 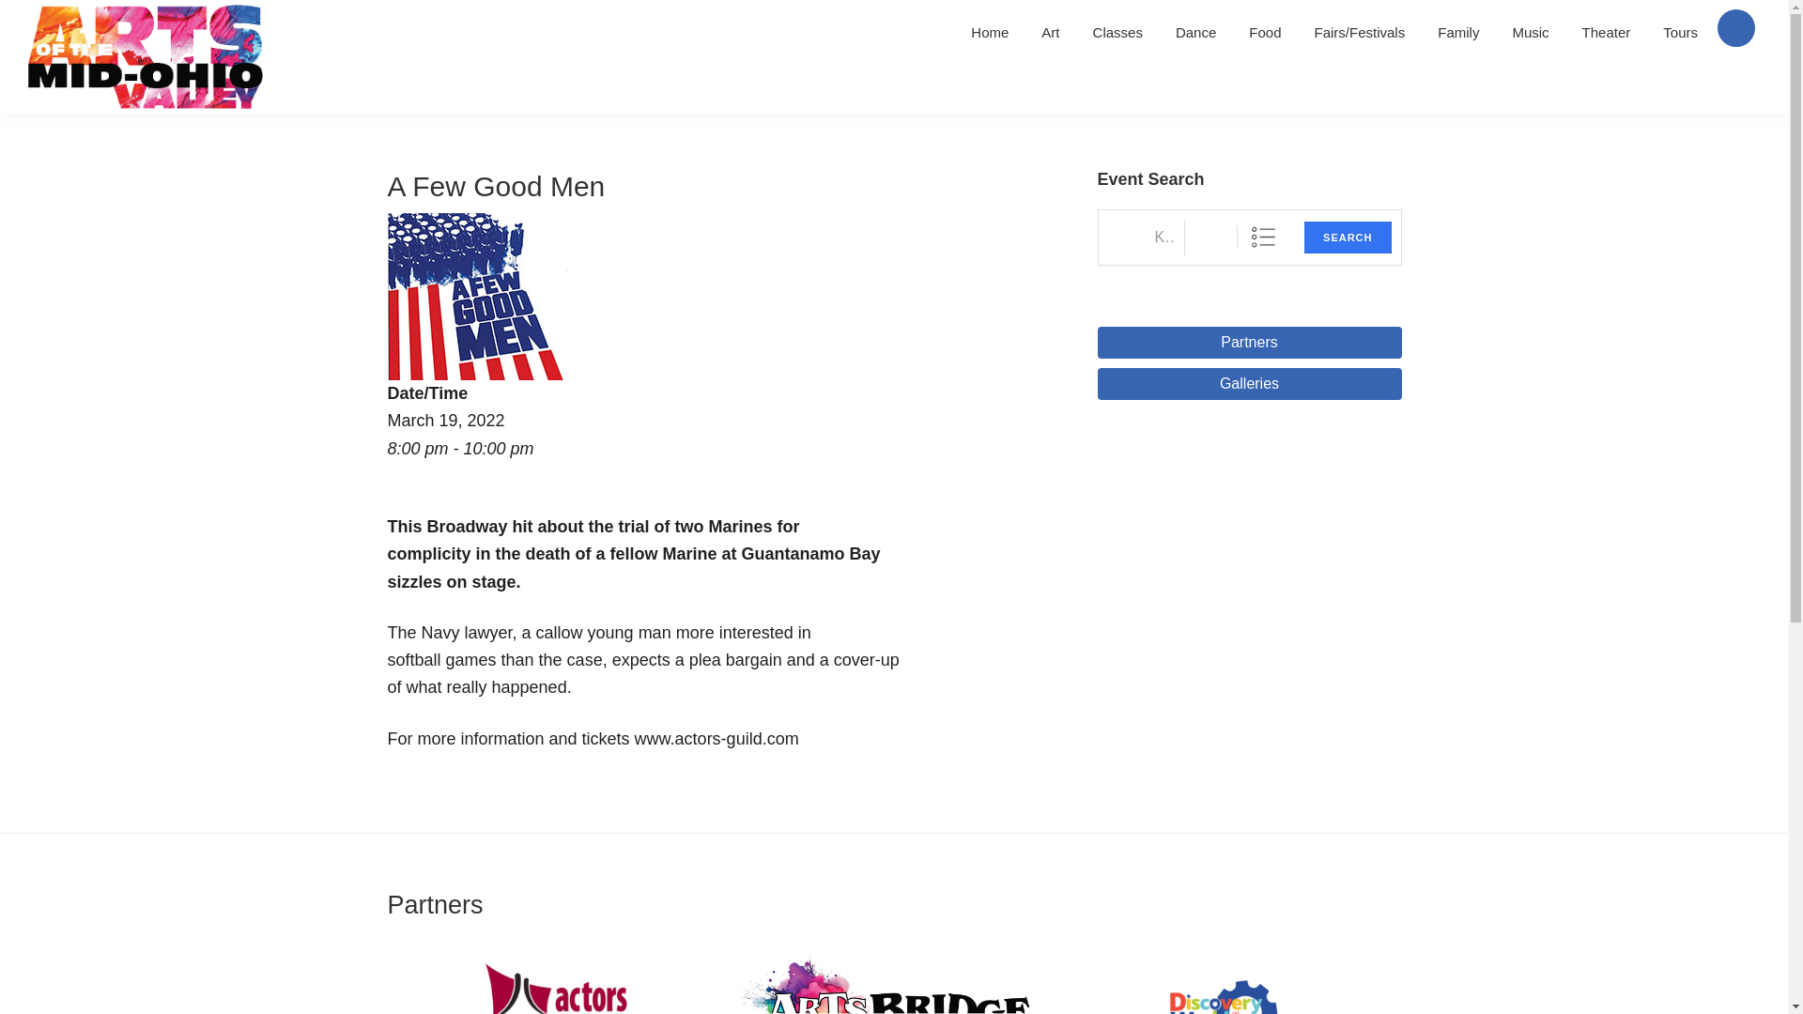 I want to click on Family, so click(x=1457, y=32).